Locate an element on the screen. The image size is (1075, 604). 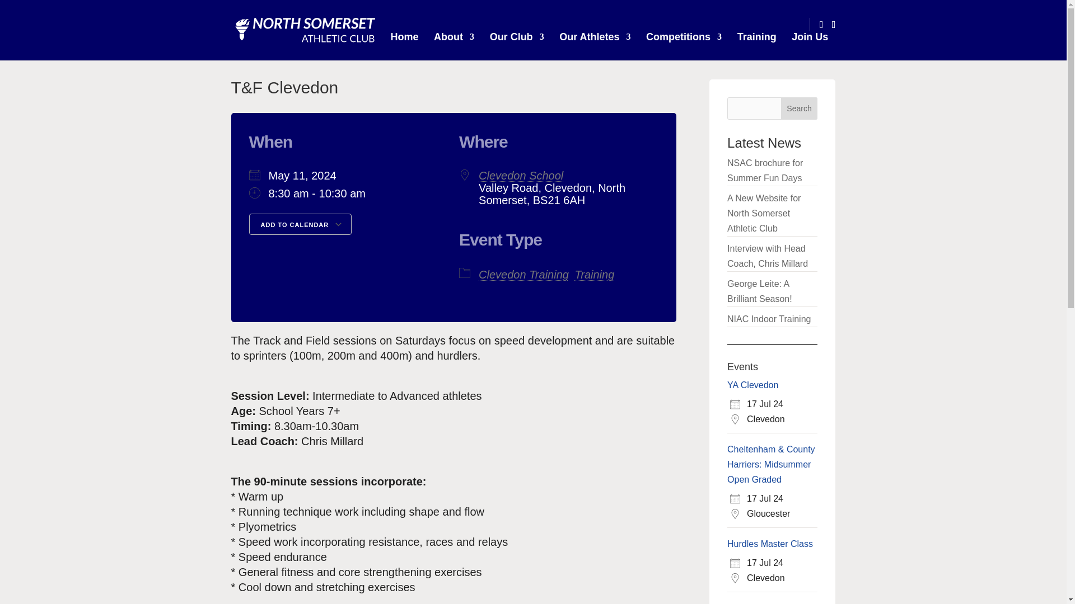
Competitions is located at coordinates (683, 37).